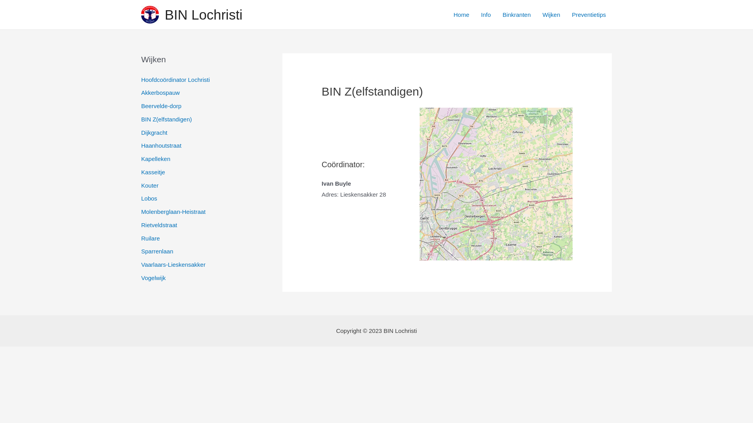  I want to click on Preventietips, so click(589, 14).